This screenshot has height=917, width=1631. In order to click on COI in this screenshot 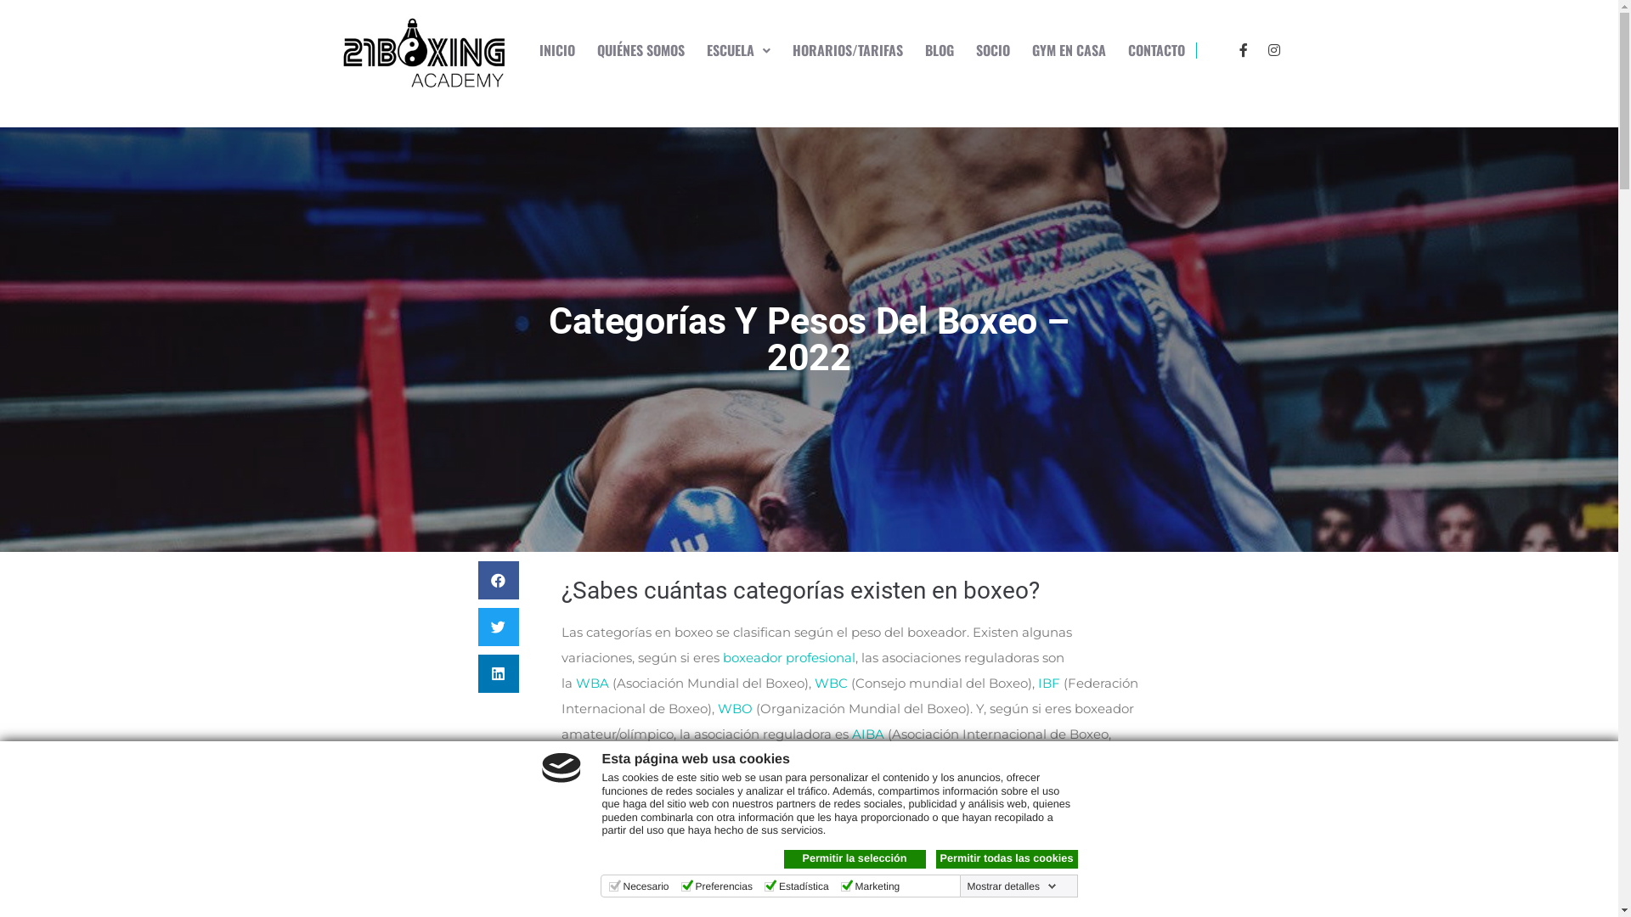, I will do `click(590, 849)`.